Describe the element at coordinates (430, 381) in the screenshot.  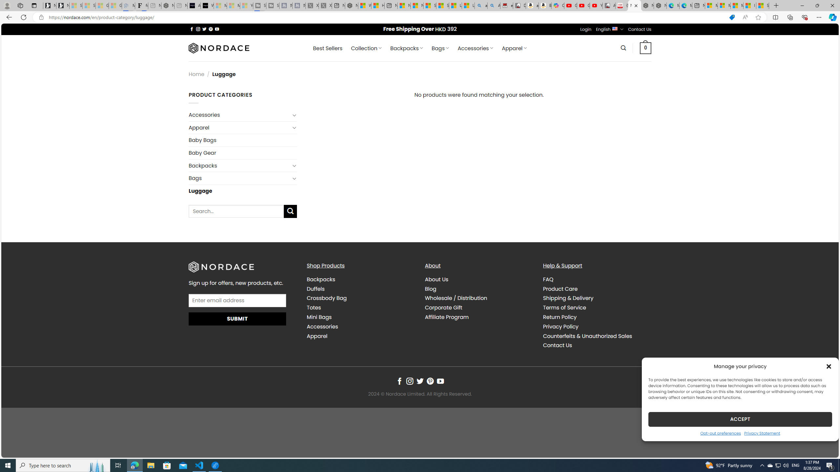
I see `Follow on Pinterest` at that location.